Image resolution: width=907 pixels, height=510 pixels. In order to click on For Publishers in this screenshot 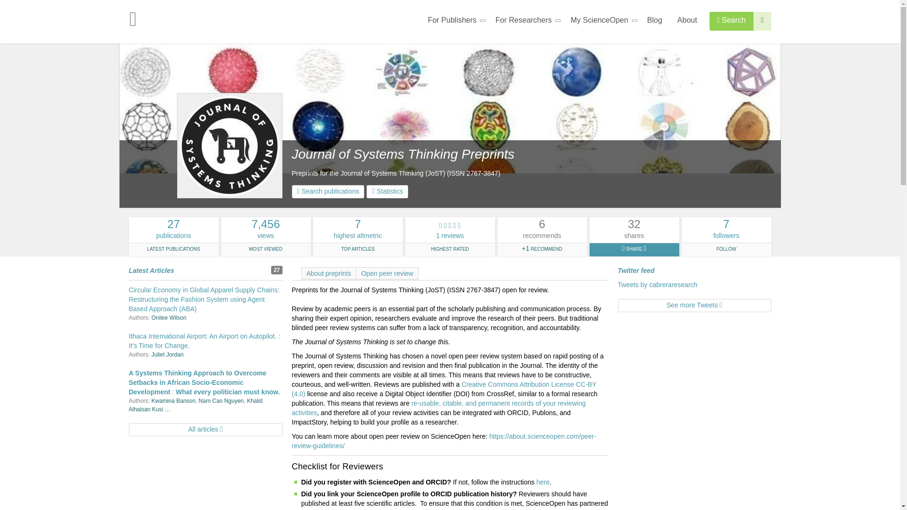, I will do `click(454, 22)`.